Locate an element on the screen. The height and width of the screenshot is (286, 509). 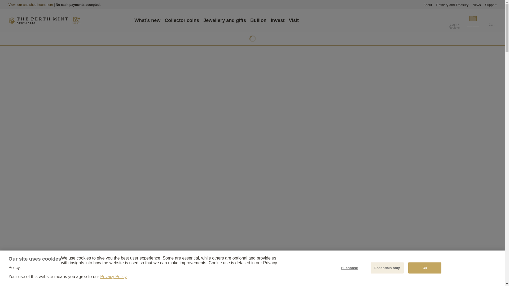
View tour and shop hours here is located at coordinates (31, 5).